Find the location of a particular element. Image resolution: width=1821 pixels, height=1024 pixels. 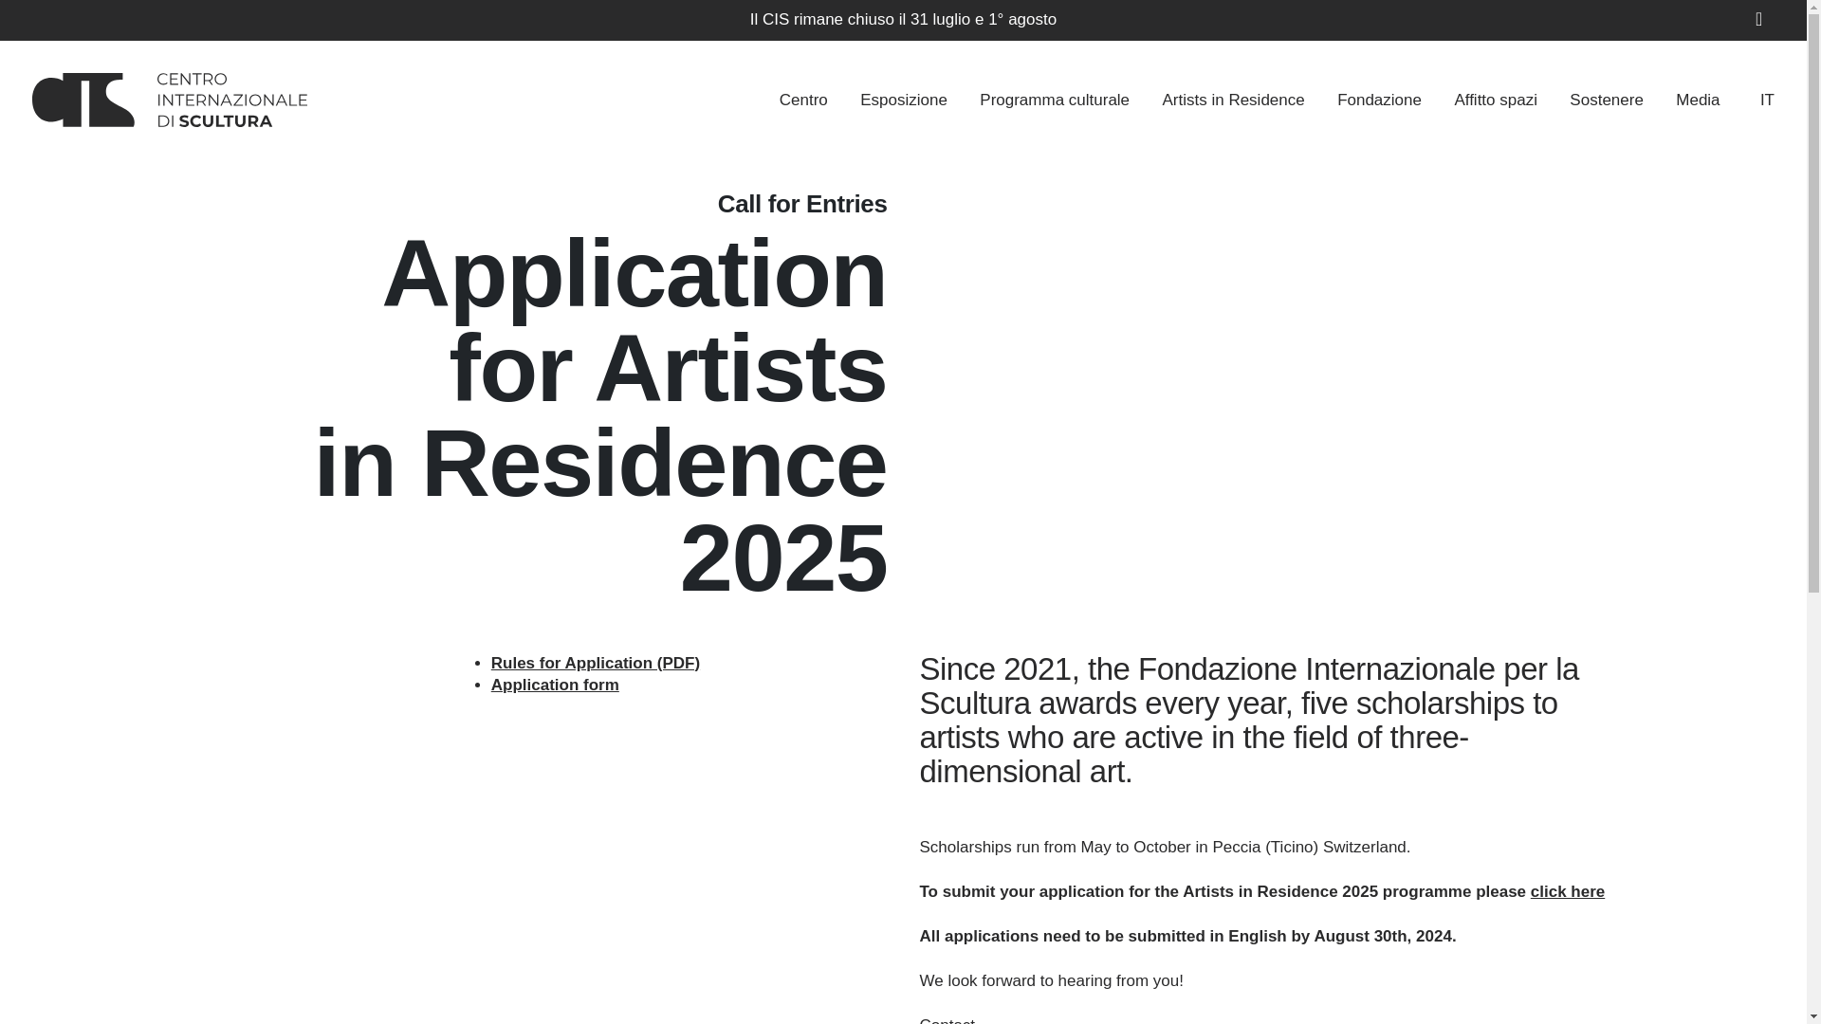

Fondazione is located at coordinates (1379, 99).